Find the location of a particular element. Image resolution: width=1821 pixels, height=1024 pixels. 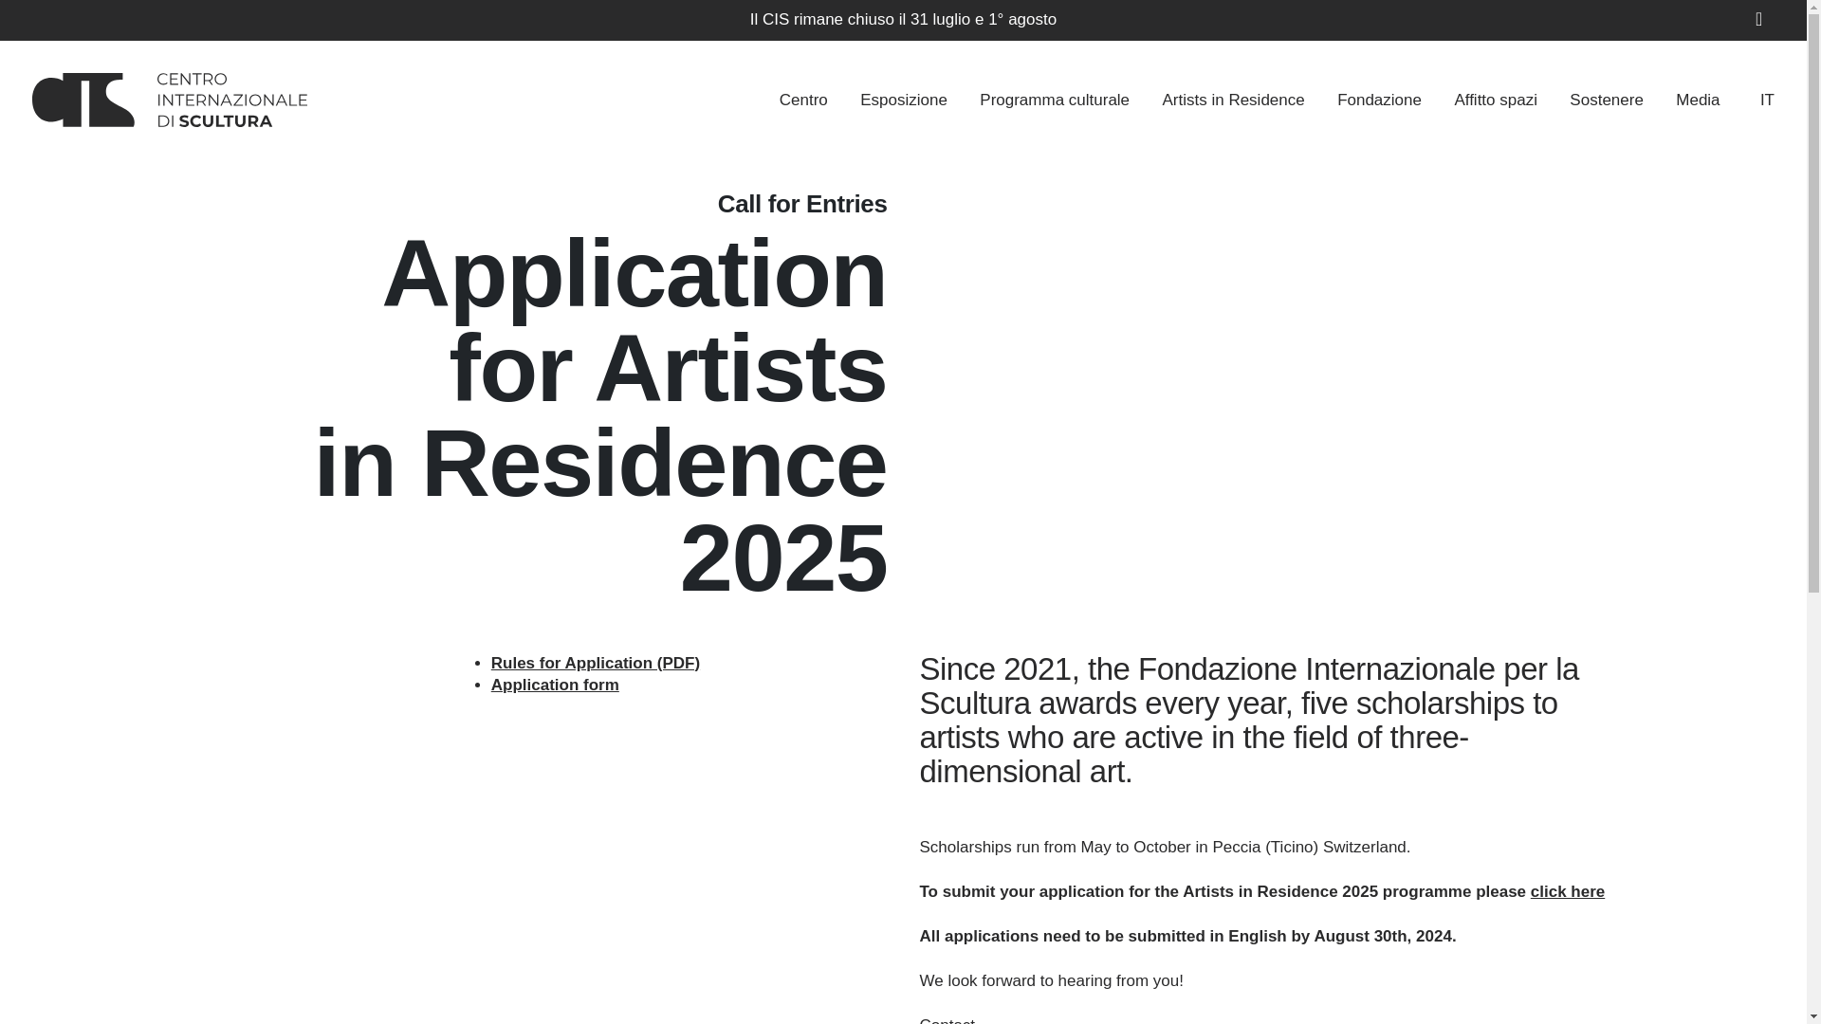

Fondazione is located at coordinates (1379, 99).